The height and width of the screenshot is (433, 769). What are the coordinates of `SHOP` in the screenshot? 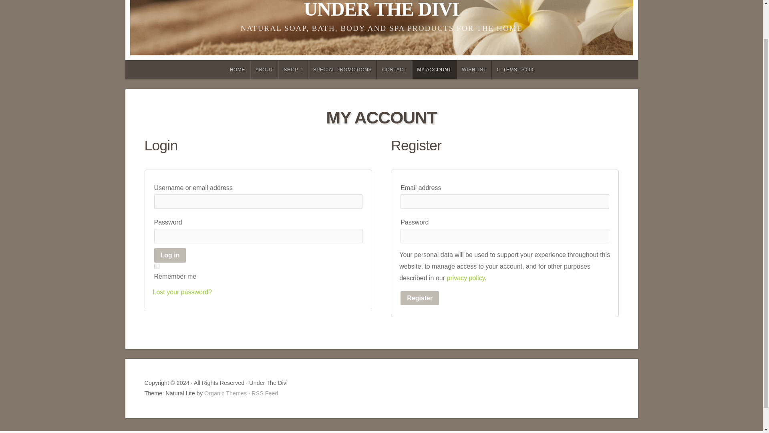 It's located at (293, 70).